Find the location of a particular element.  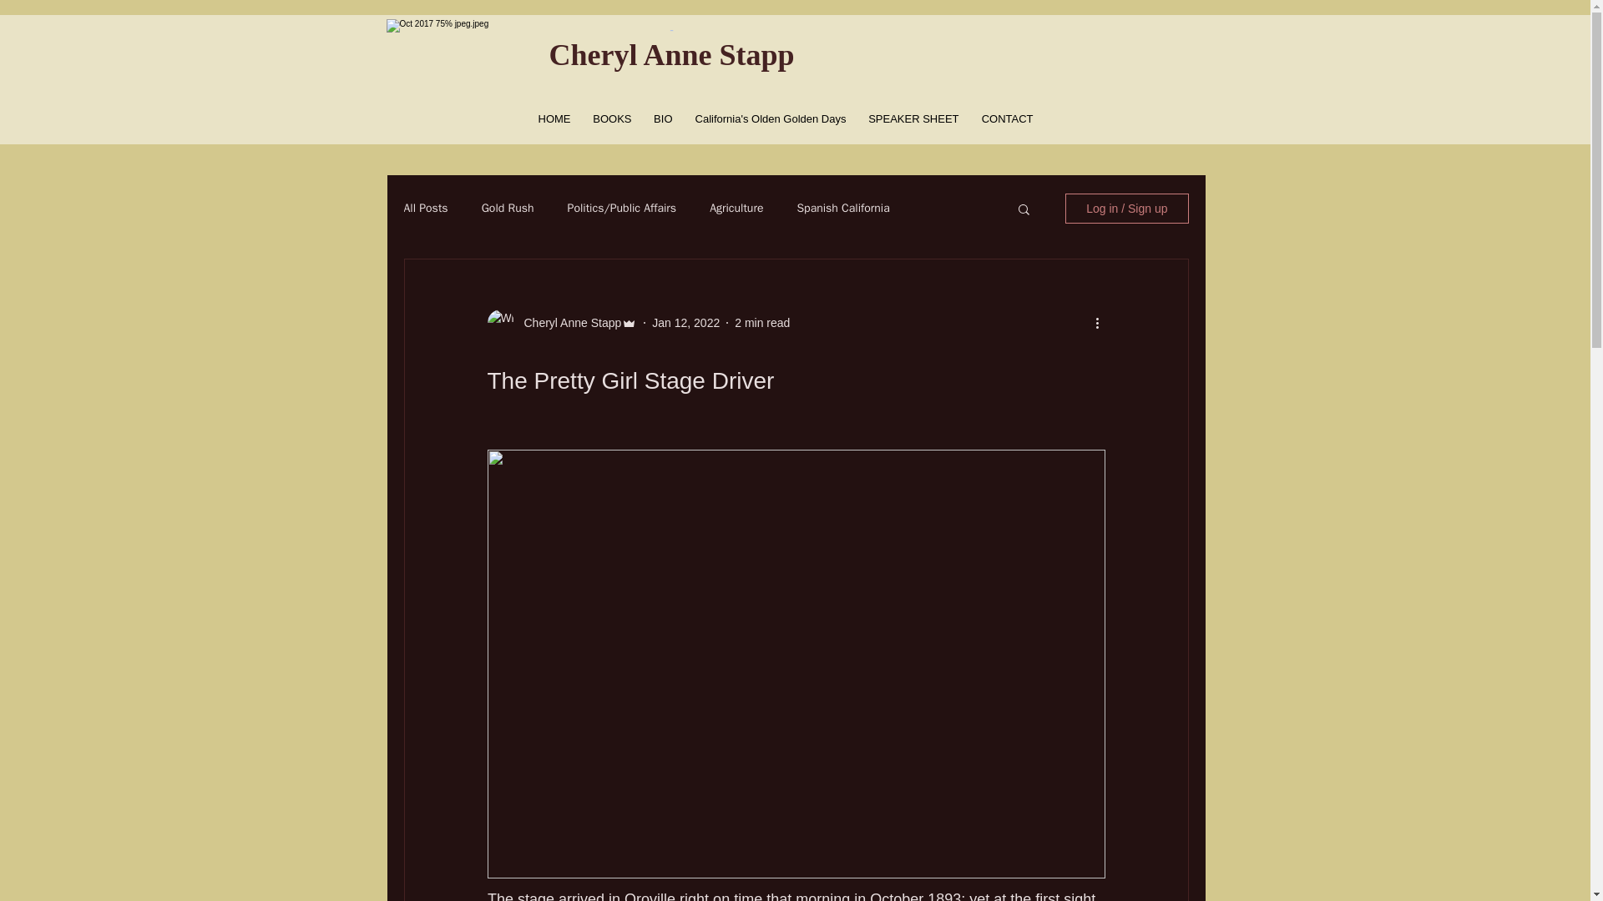

HOME is located at coordinates (551, 118).